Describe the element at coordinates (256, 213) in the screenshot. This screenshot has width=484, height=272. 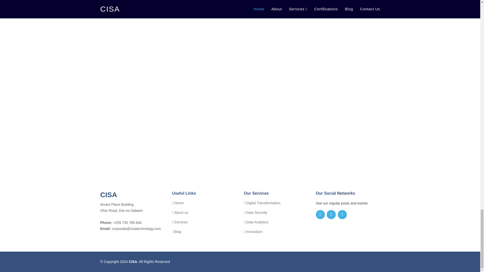
I see `Data Security` at that location.